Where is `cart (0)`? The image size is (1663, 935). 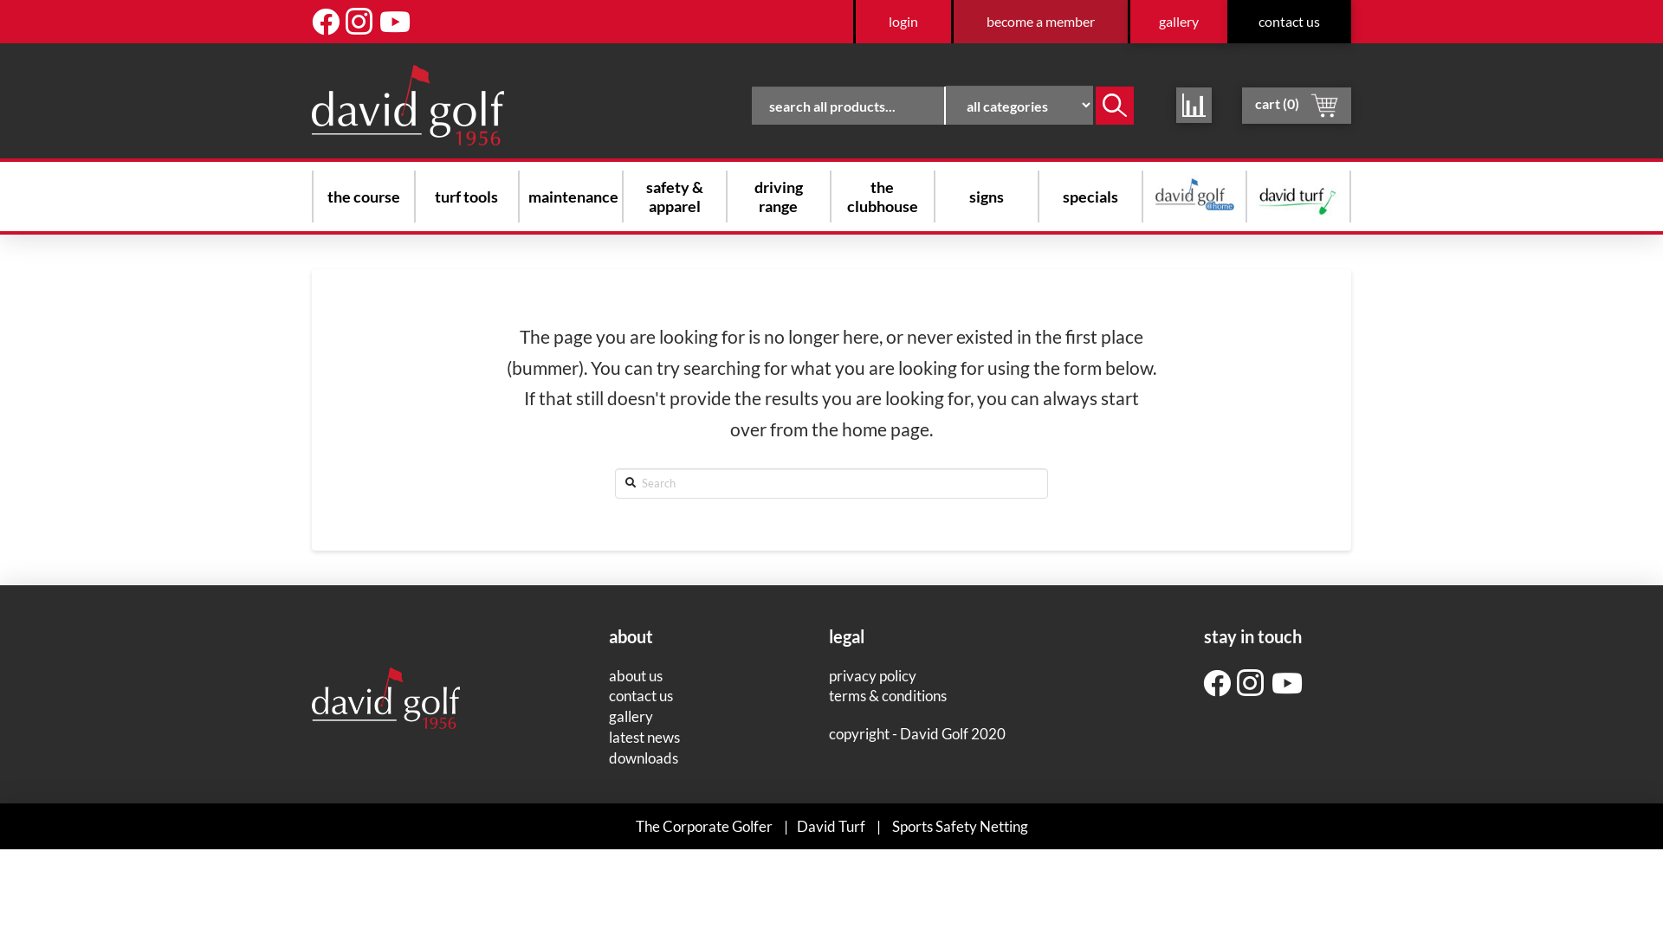 cart (0) is located at coordinates (1297, 105).